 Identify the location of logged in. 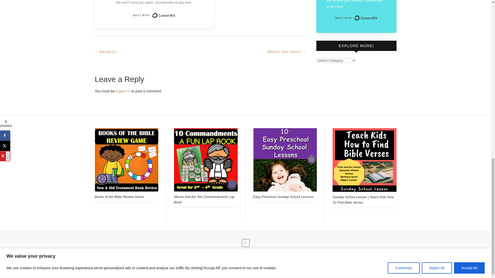
(123, 91).